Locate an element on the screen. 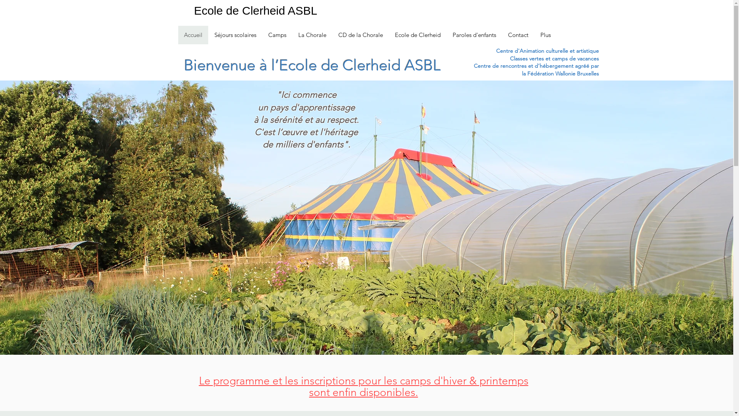 Image resolution: width=739 pixels, height=416 pixels. Ecole de Clerheid ASBL is located at coordinates (256, 11).